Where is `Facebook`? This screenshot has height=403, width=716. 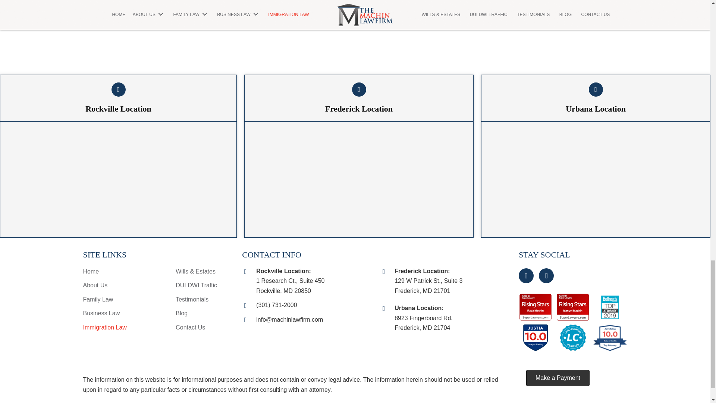 Facebook is located at coordinates (526, 276).